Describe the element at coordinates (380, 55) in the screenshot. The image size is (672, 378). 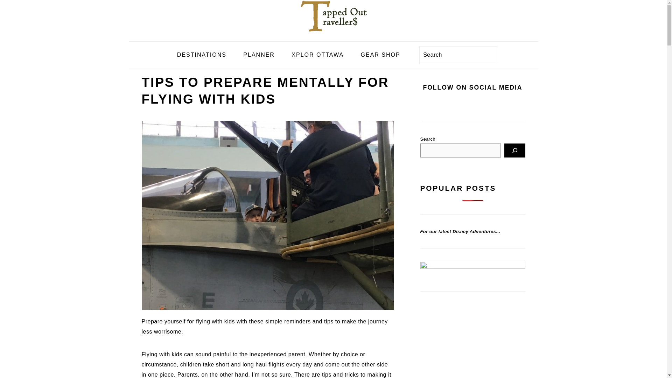
I see `GEAR SHOP` at that location.